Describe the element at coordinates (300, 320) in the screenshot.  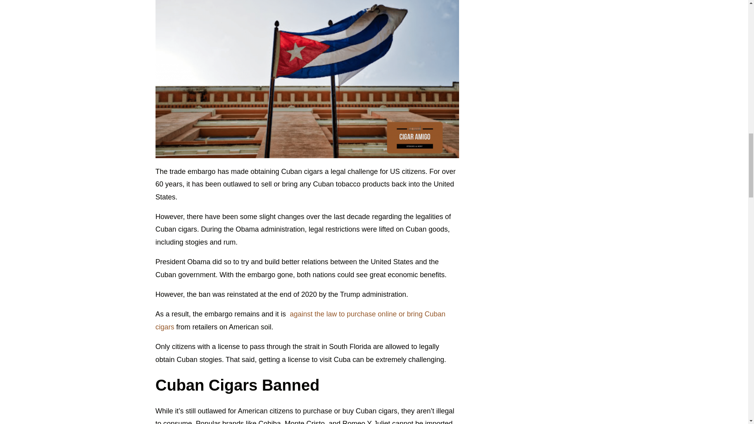
I see `against the law to purchase online or bring Cuban cigars` at that location.